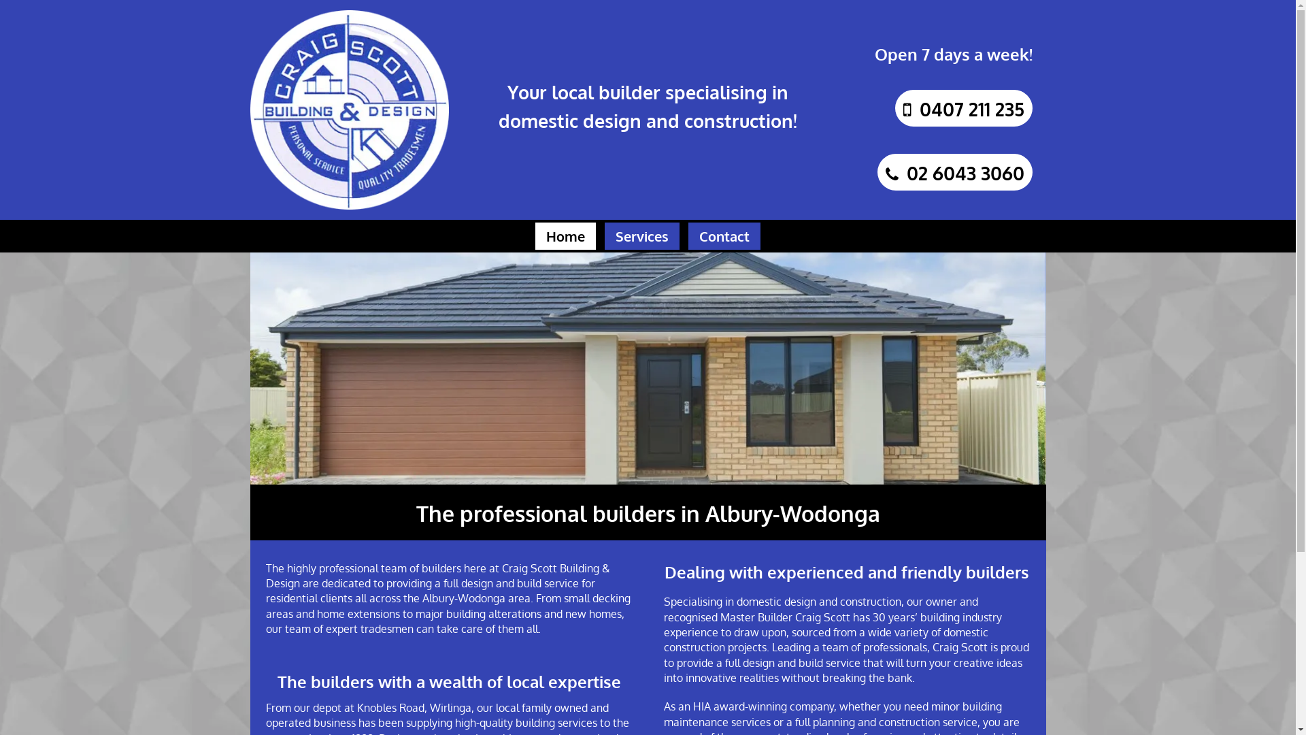 Image resolution: width=1306 pixels, height=735 pixels. Describe the element at coordinates (648, 367) in the screenshot. I see `craig scott building home renovations` at that location.